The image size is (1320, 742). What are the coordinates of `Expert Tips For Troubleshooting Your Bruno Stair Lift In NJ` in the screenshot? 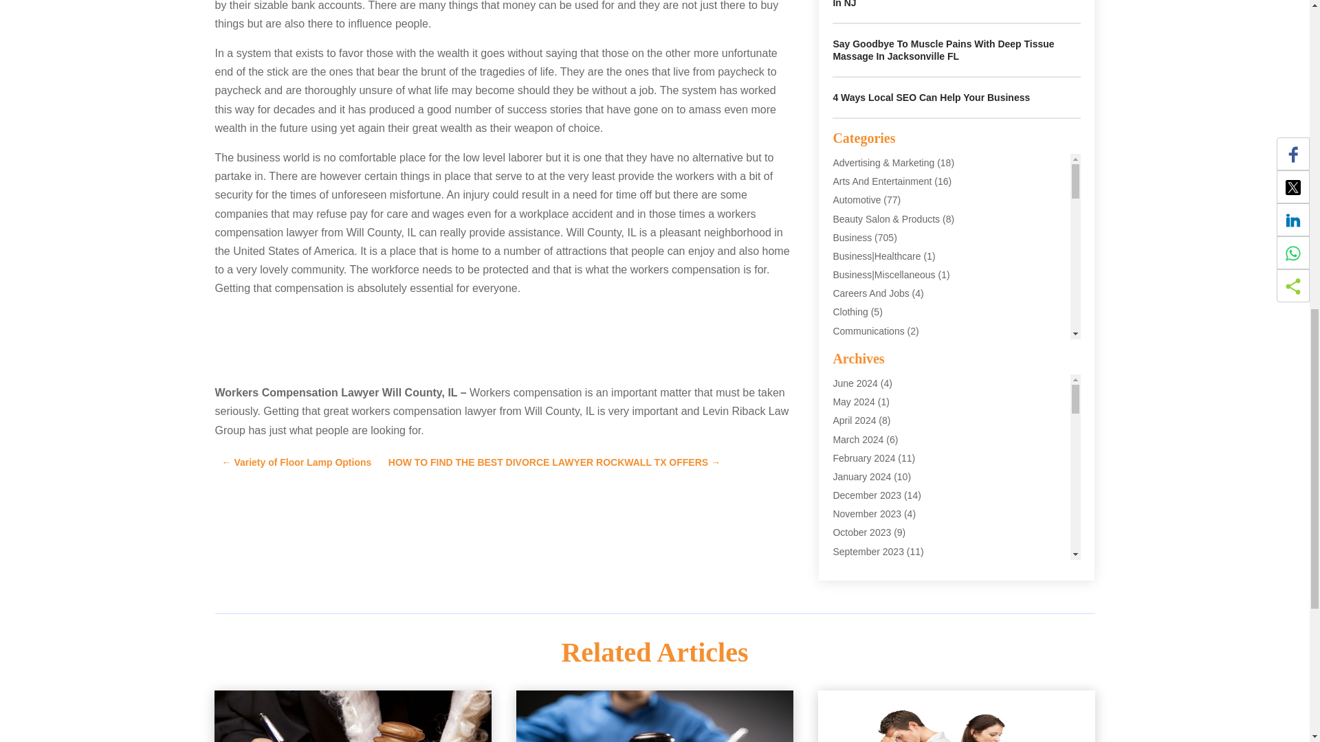 It's located at (954, 4).